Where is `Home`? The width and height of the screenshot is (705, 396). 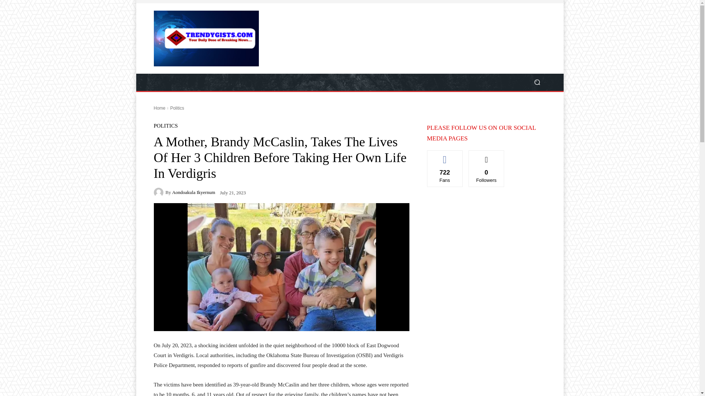 Home is located at coordinates (159, 108).